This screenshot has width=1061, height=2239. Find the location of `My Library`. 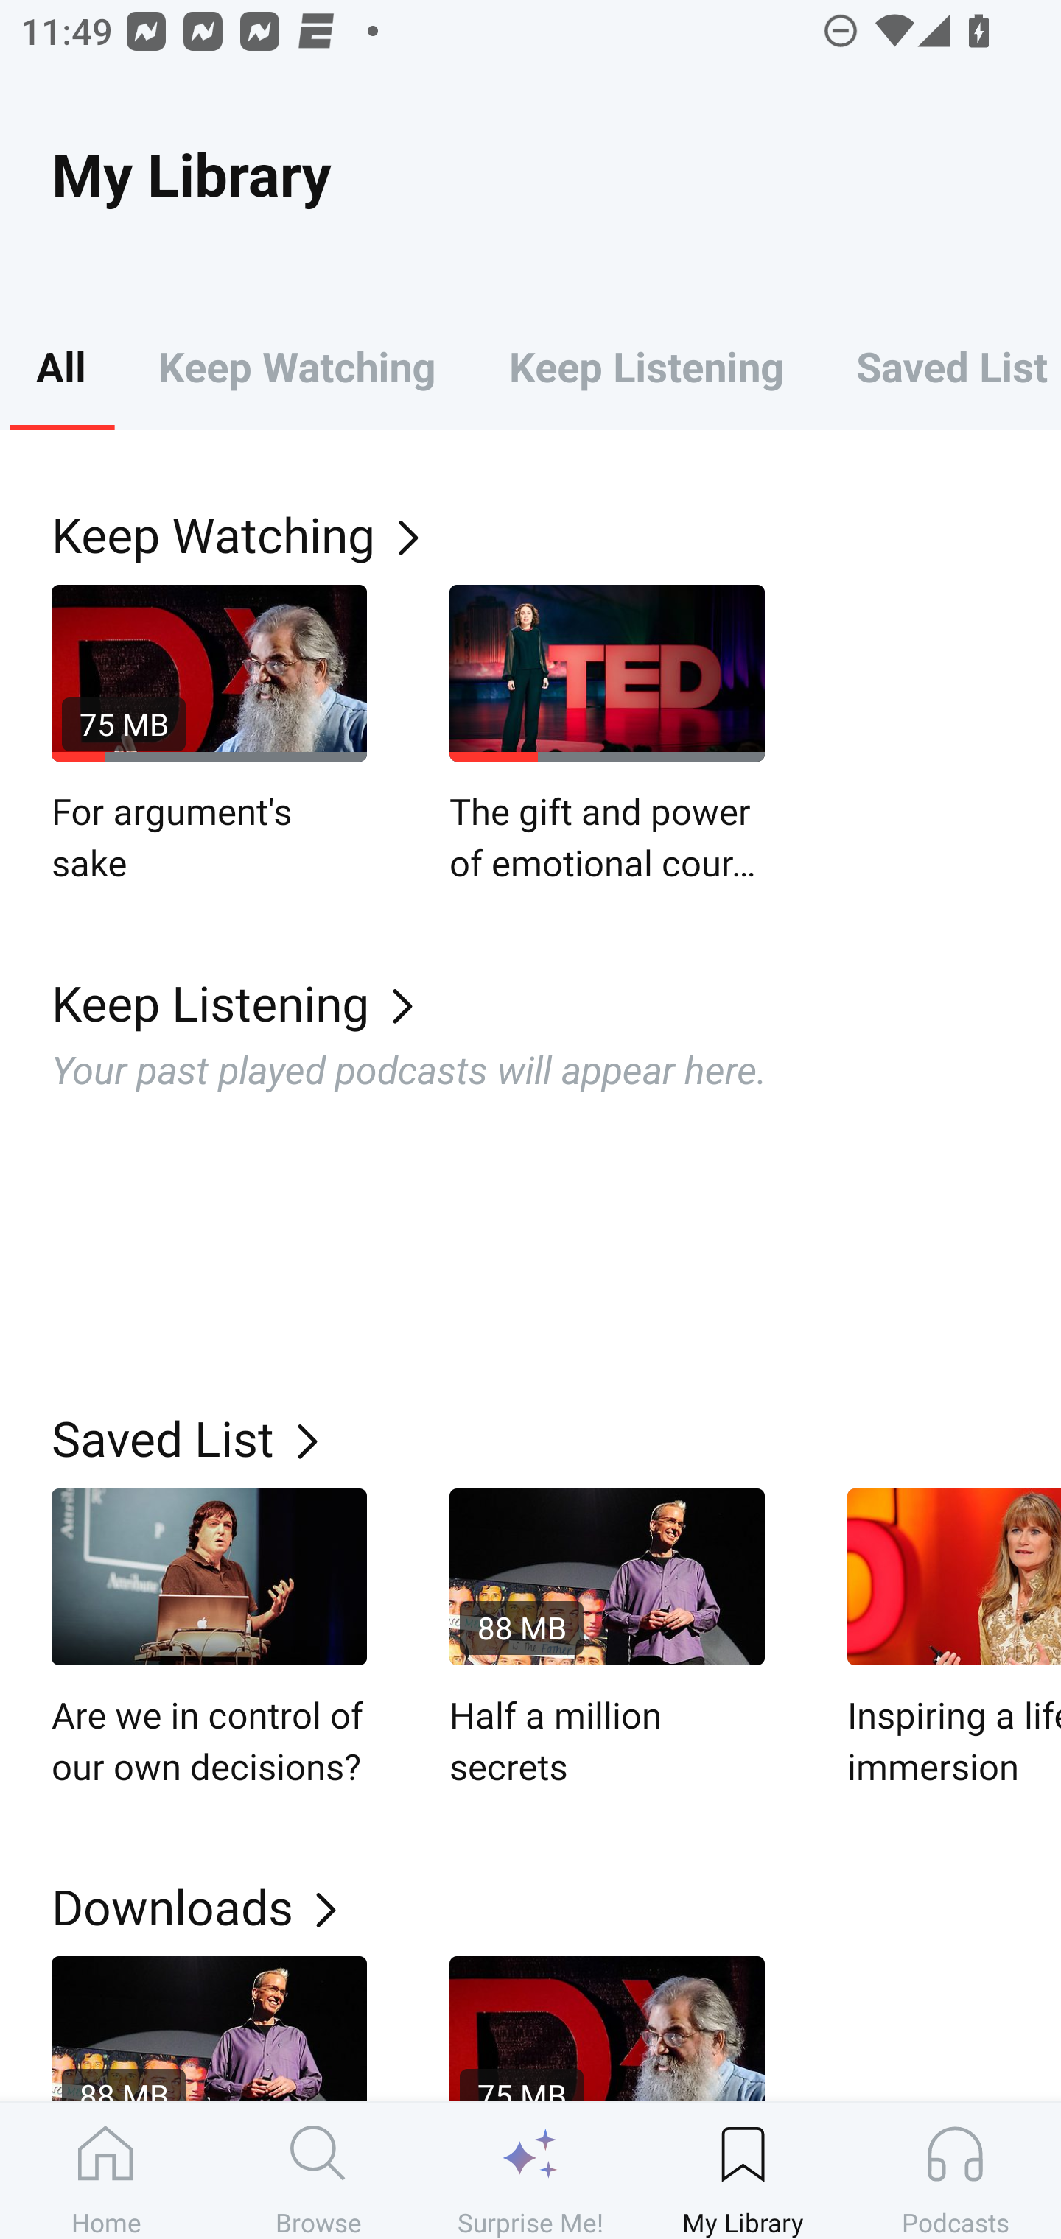

My Library is located at coordinates (743, 2171).